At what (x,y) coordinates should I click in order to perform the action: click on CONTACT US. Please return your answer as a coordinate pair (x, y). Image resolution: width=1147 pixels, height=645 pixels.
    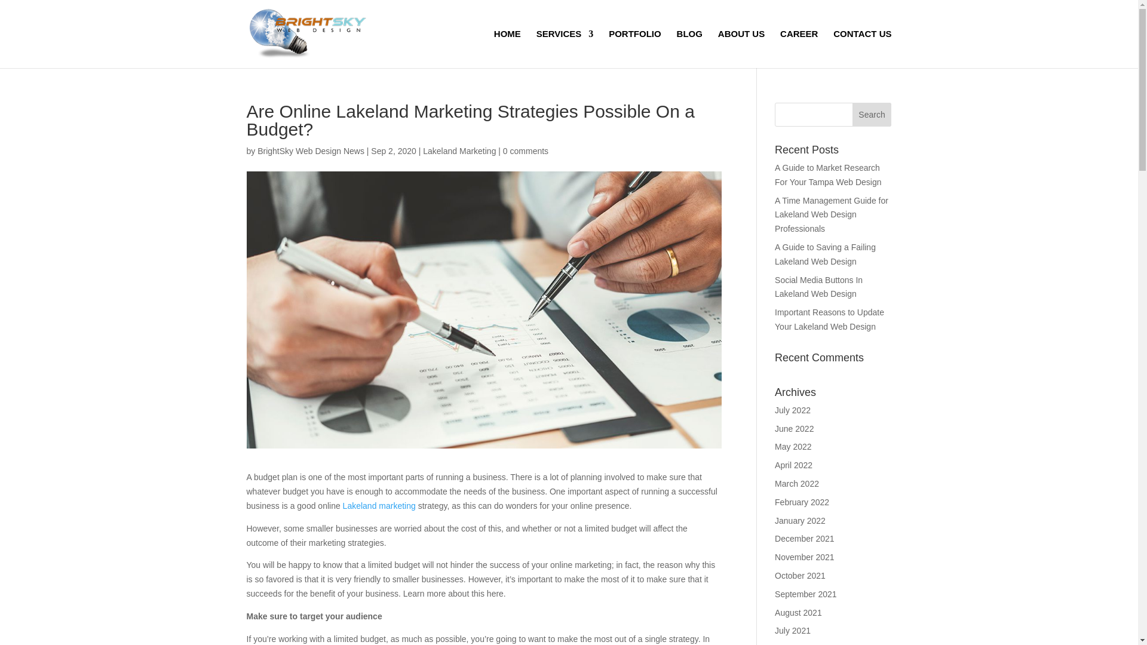
    Looking at the image, I should click on (862, 49).